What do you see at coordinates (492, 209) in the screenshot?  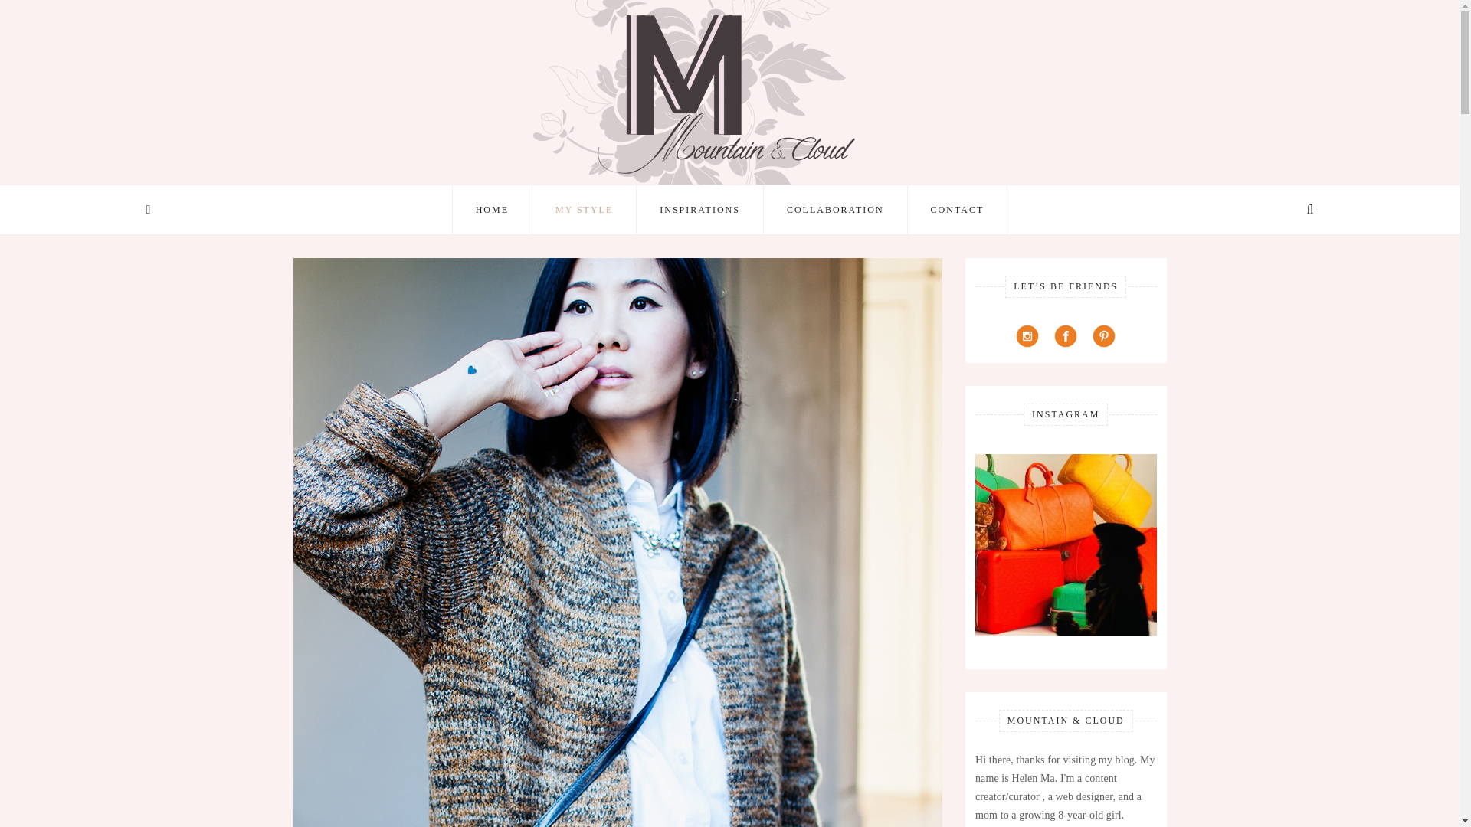 I see `Home` at bounding box center [492, 209].